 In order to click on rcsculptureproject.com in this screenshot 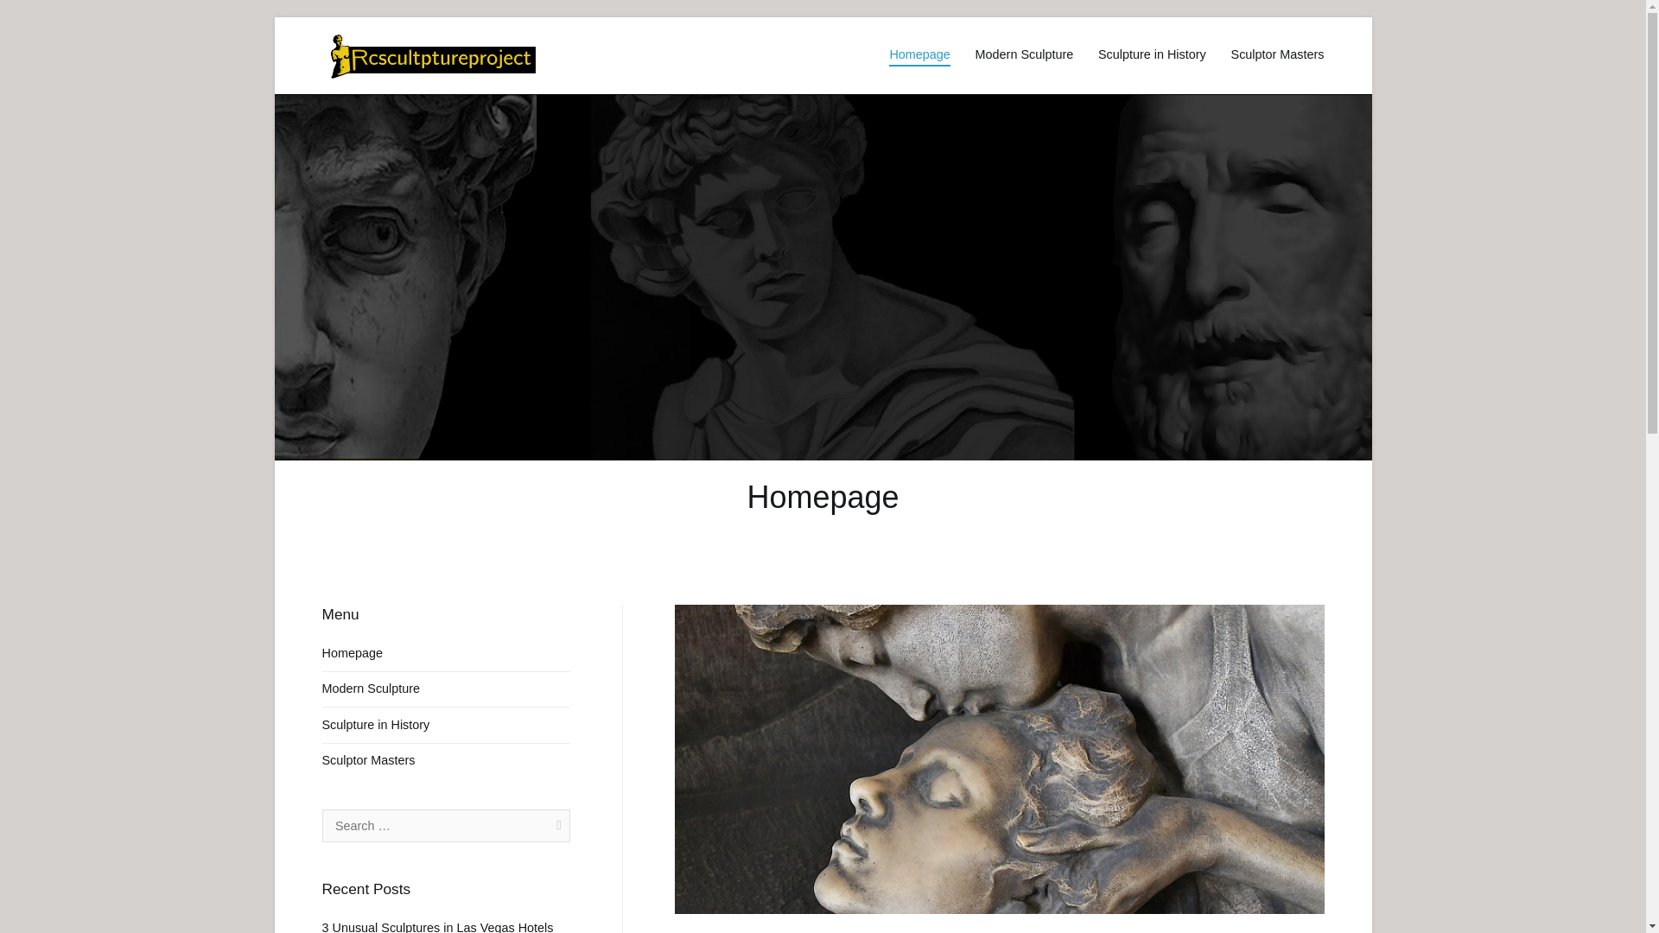, I will do `click(654, 66)`.